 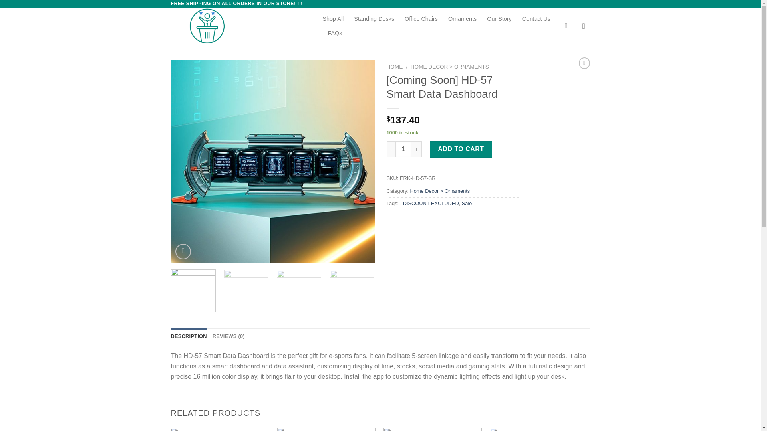 What do you see at coordinates (536, 18) in the screenshot?
I see `Contact Us` at bounding box center [536, 18].